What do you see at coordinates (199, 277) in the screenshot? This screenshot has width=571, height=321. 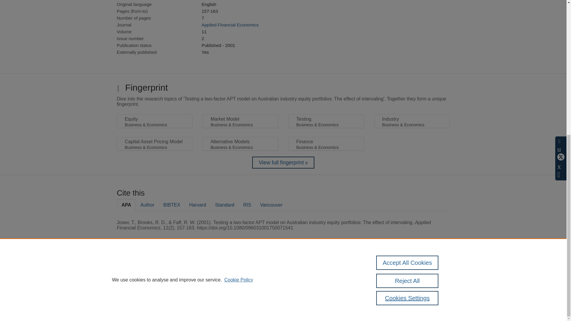 I see `Elsevier B.V.` at bounding box center [199, 277].